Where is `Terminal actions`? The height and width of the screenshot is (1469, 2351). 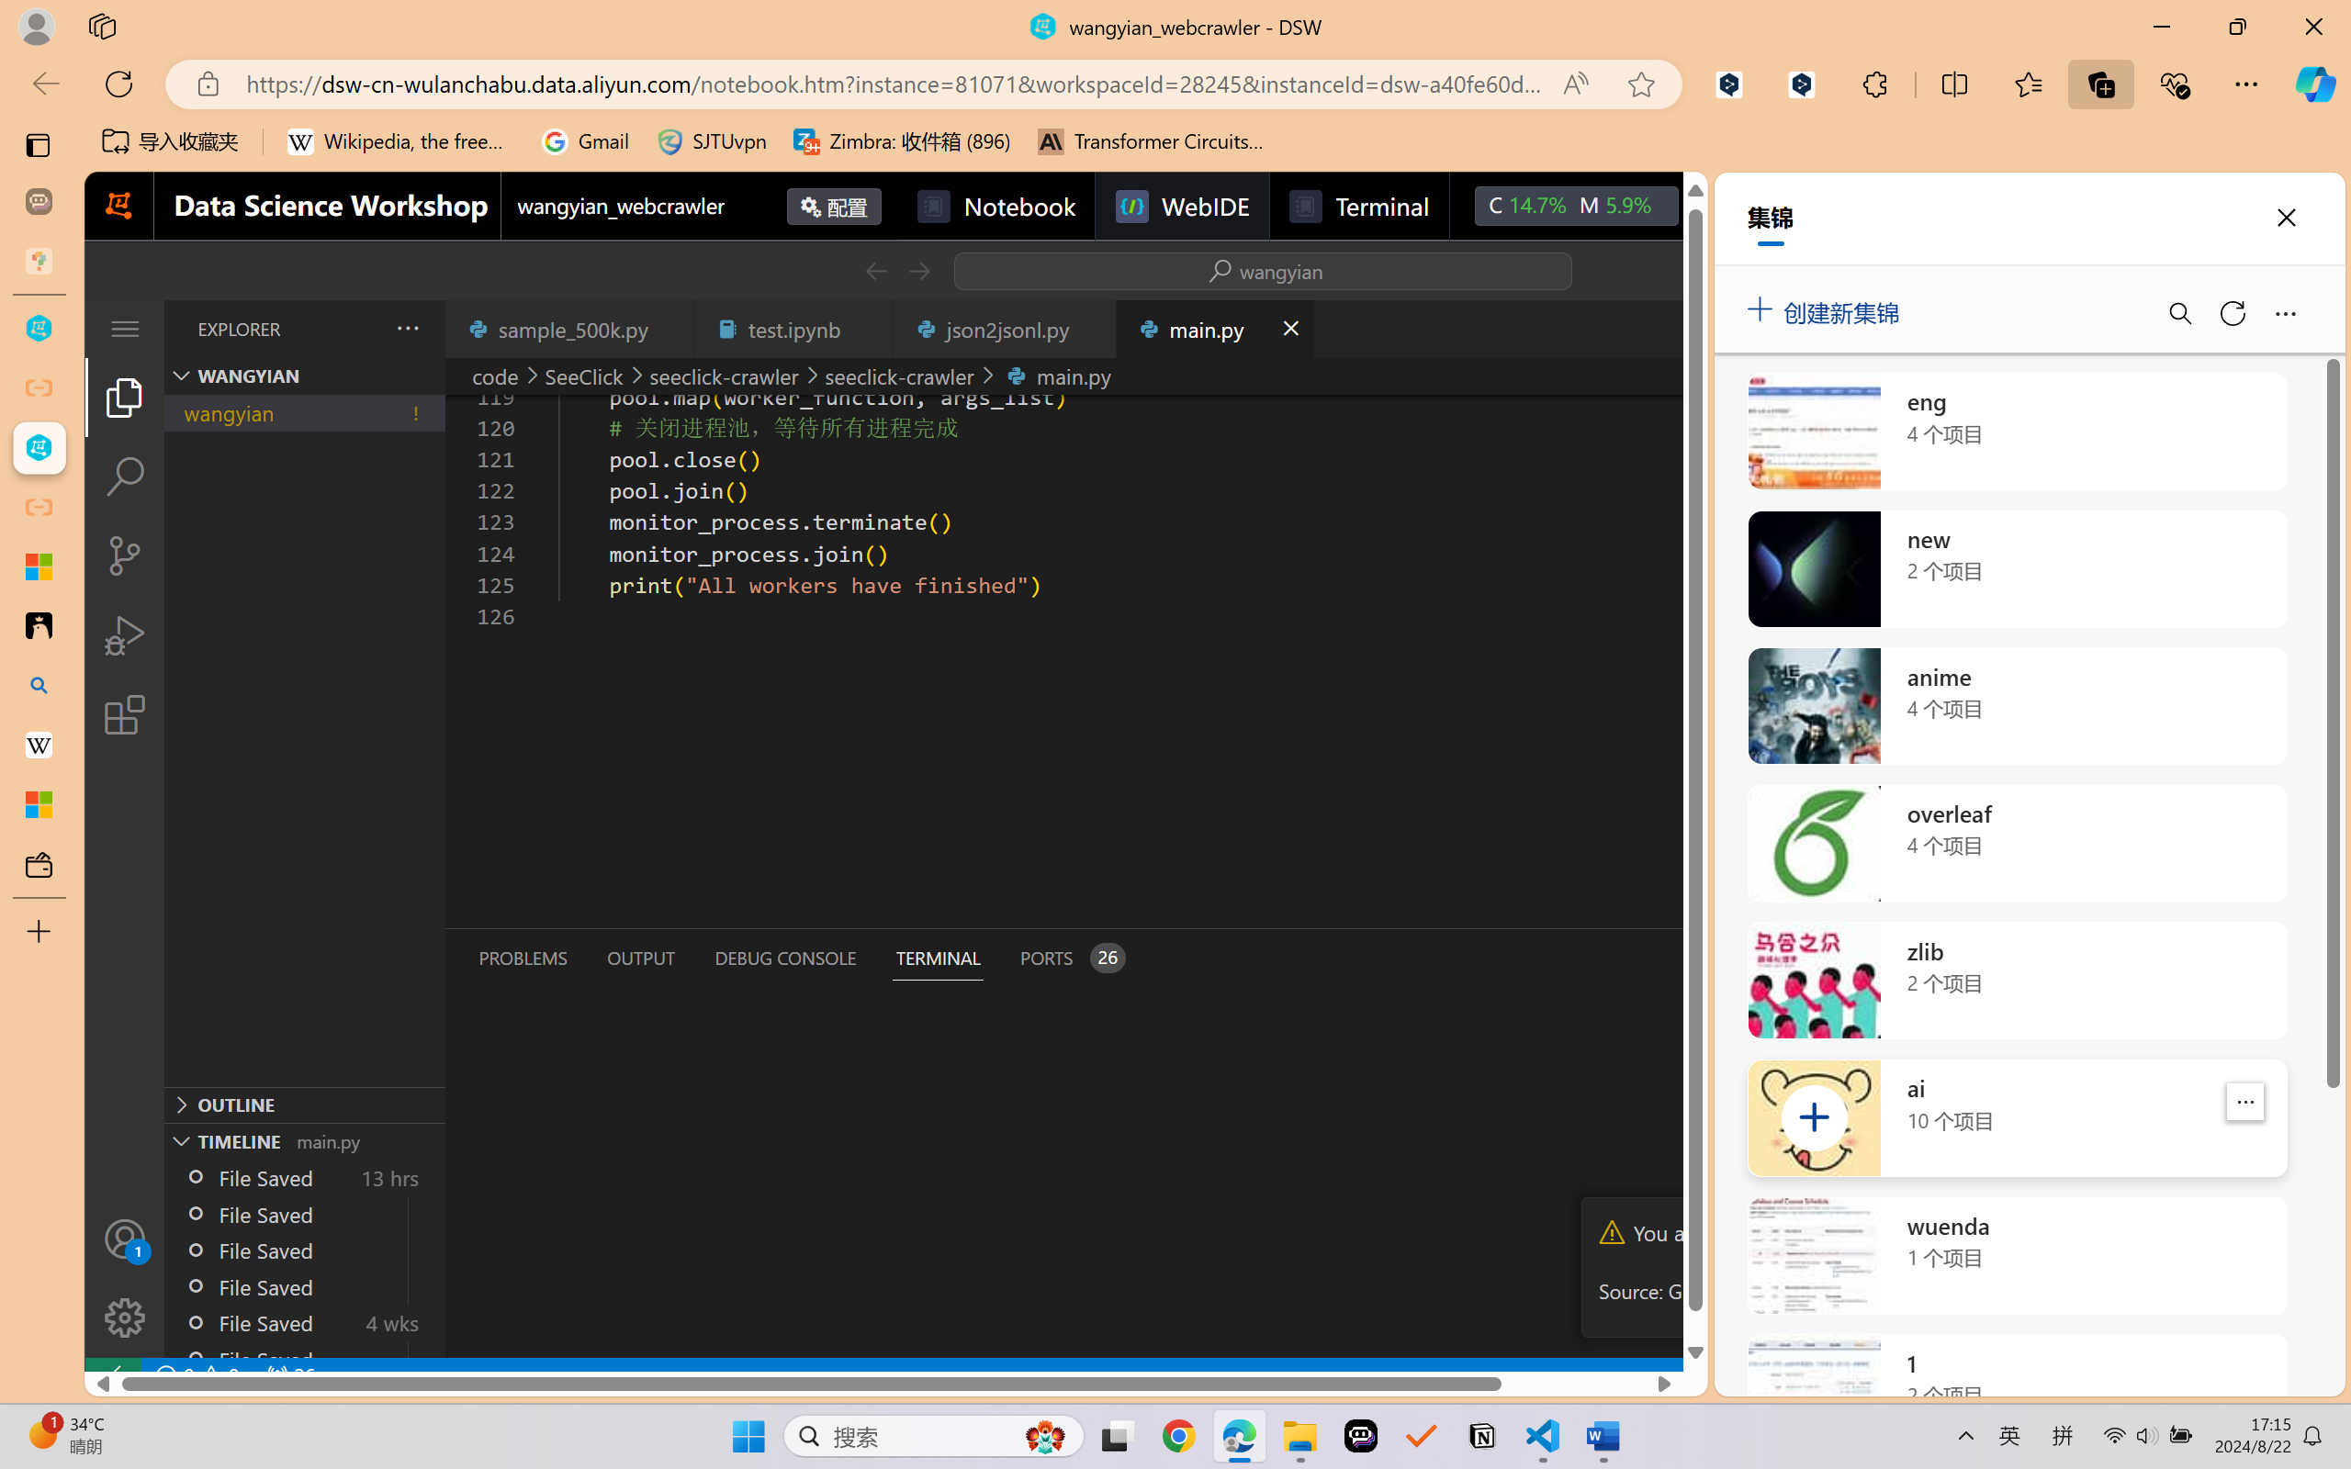
Terminal actions is located at coordinates (1697, 958).